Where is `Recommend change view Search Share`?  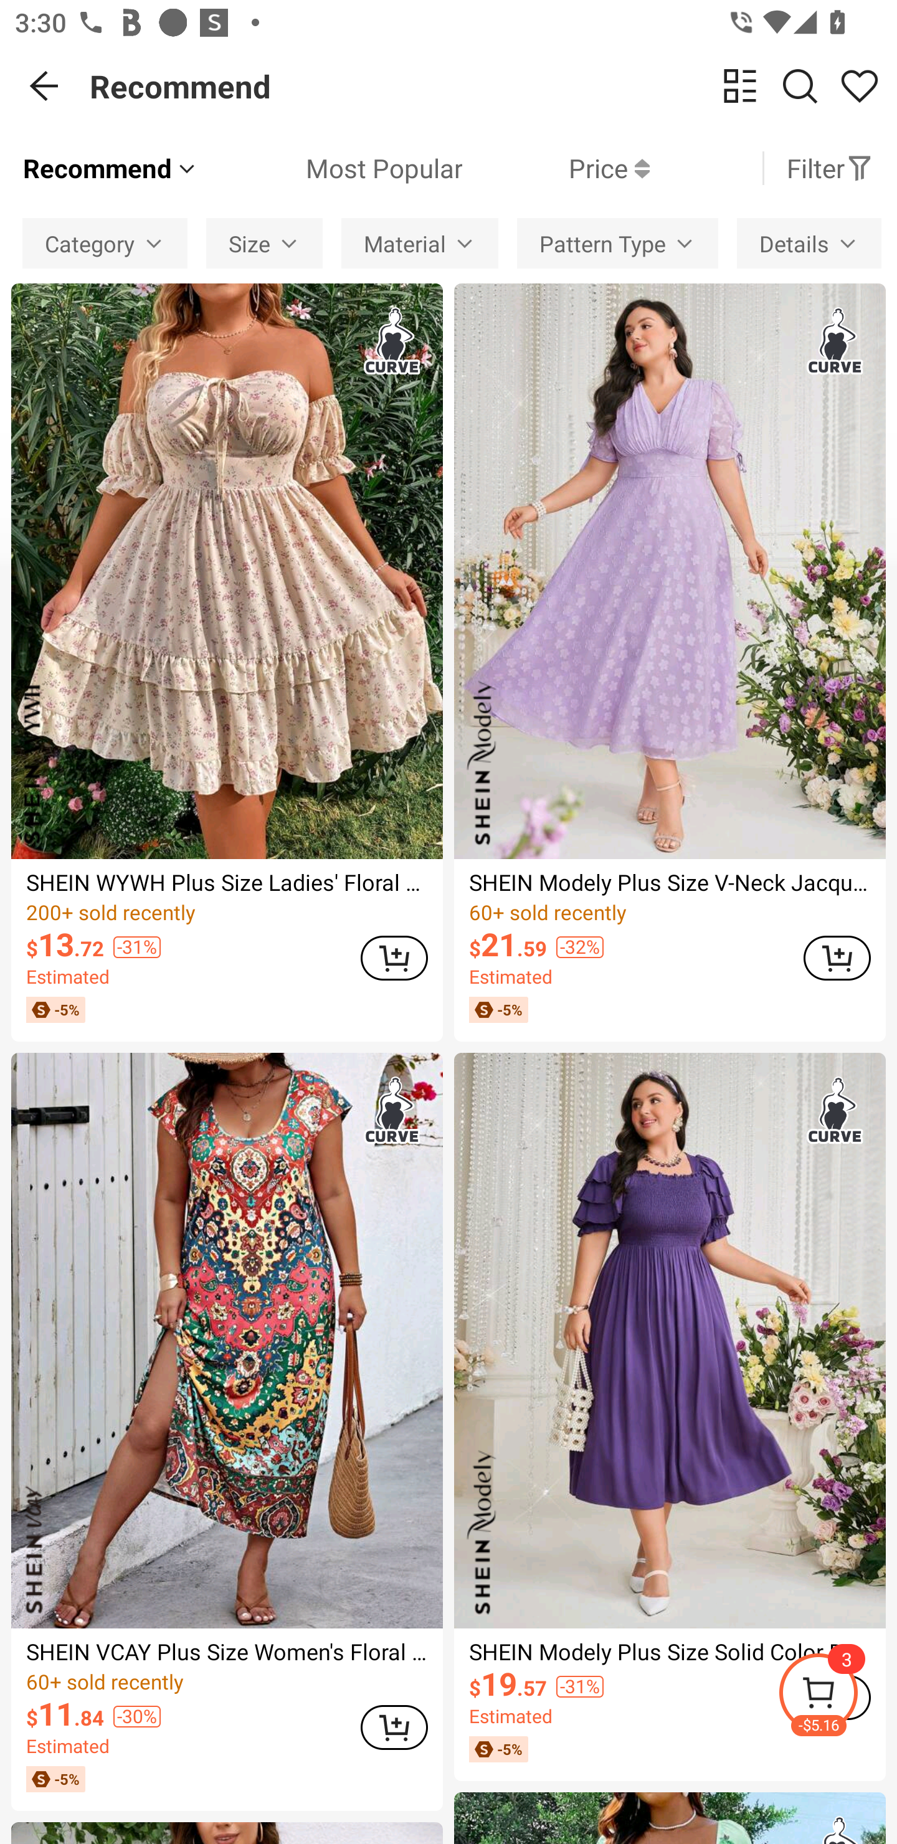 Recommend change view Search Share is located at coordinates (493, 86).